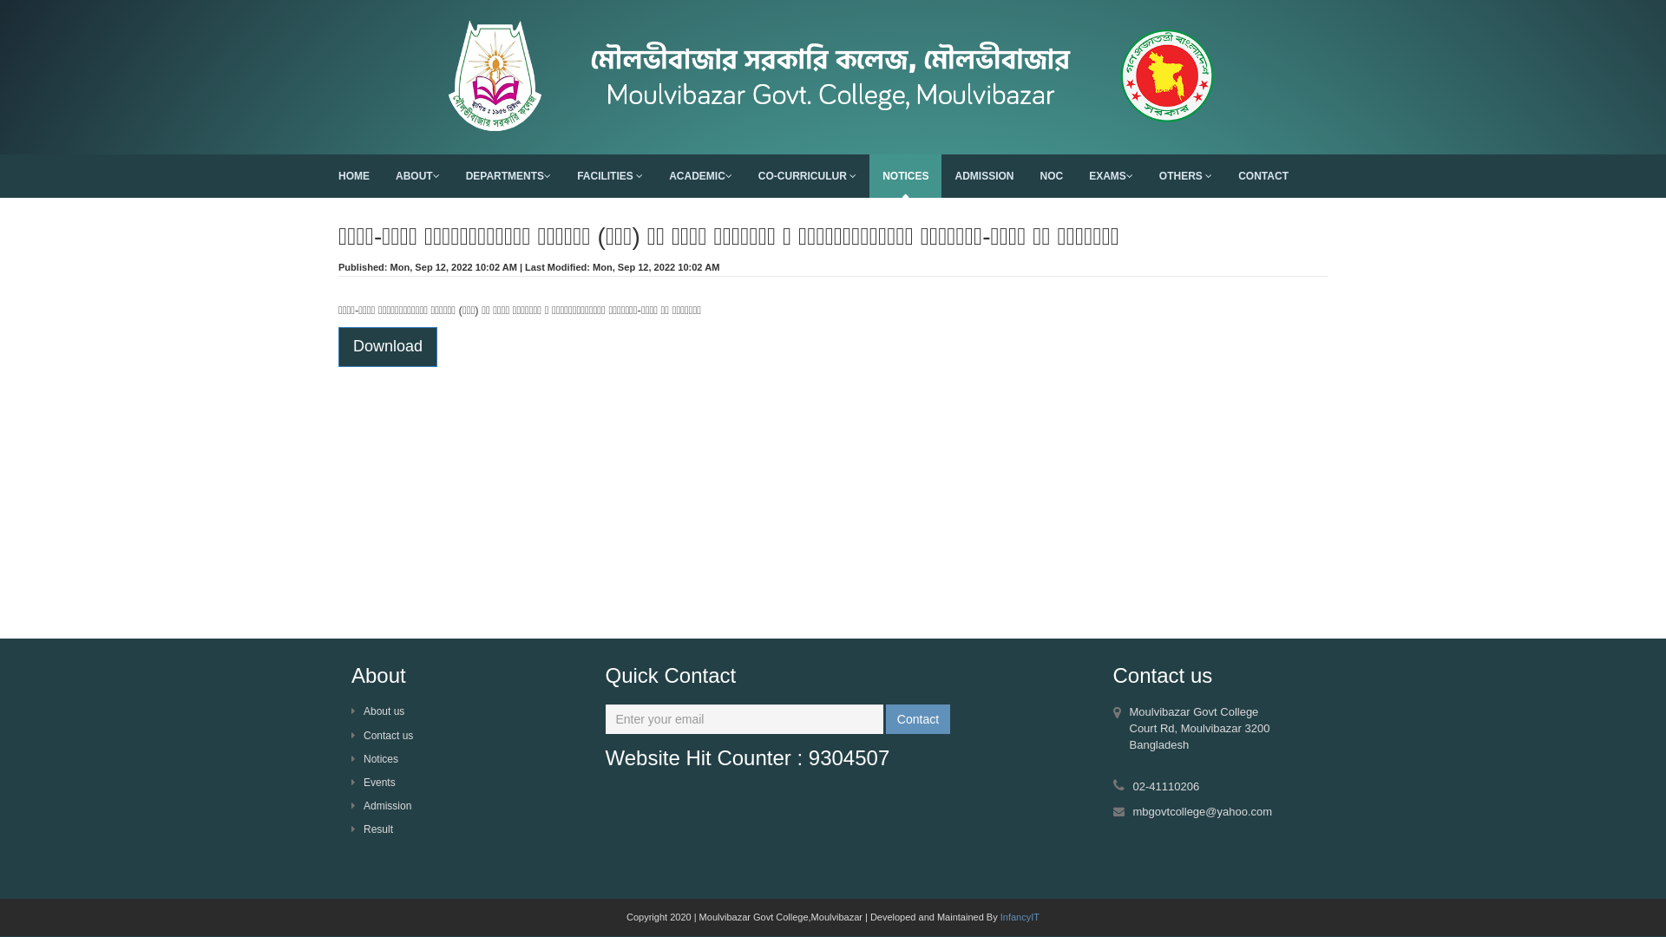  What do you see at coordinates (1052, 176) in the screenshot?
I see `NOC` at bounding box center [1052, 176].